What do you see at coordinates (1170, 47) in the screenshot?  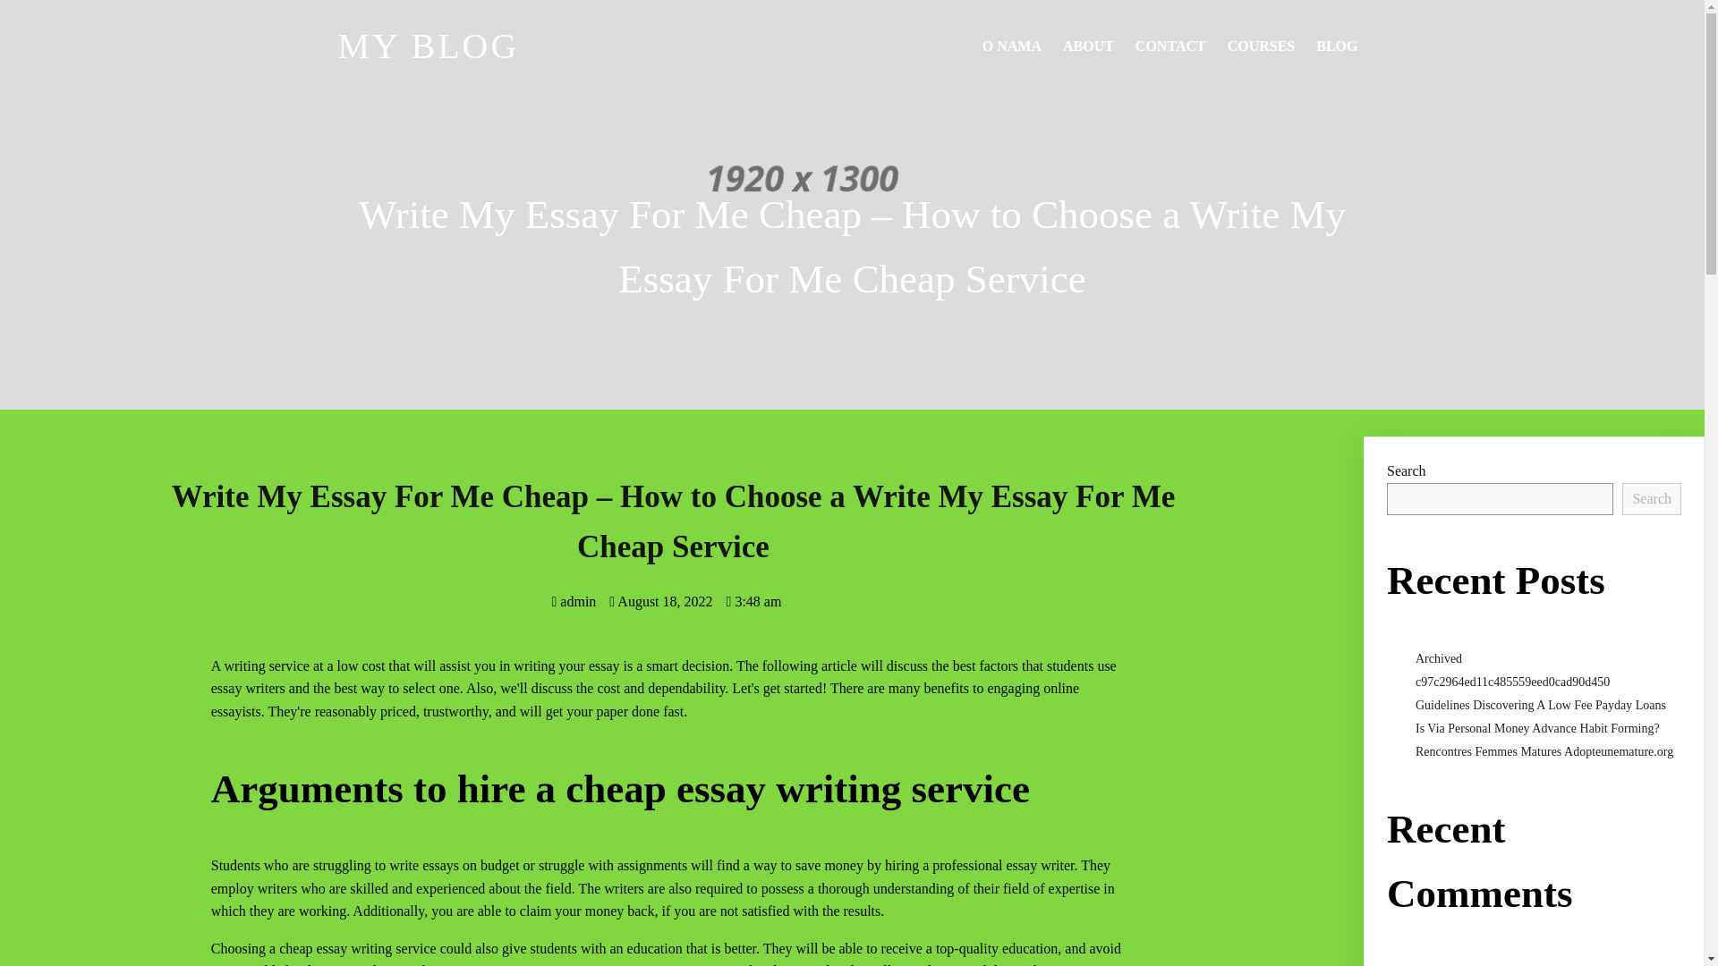 I see `CONTACT` at bounding box center [1170, 47].